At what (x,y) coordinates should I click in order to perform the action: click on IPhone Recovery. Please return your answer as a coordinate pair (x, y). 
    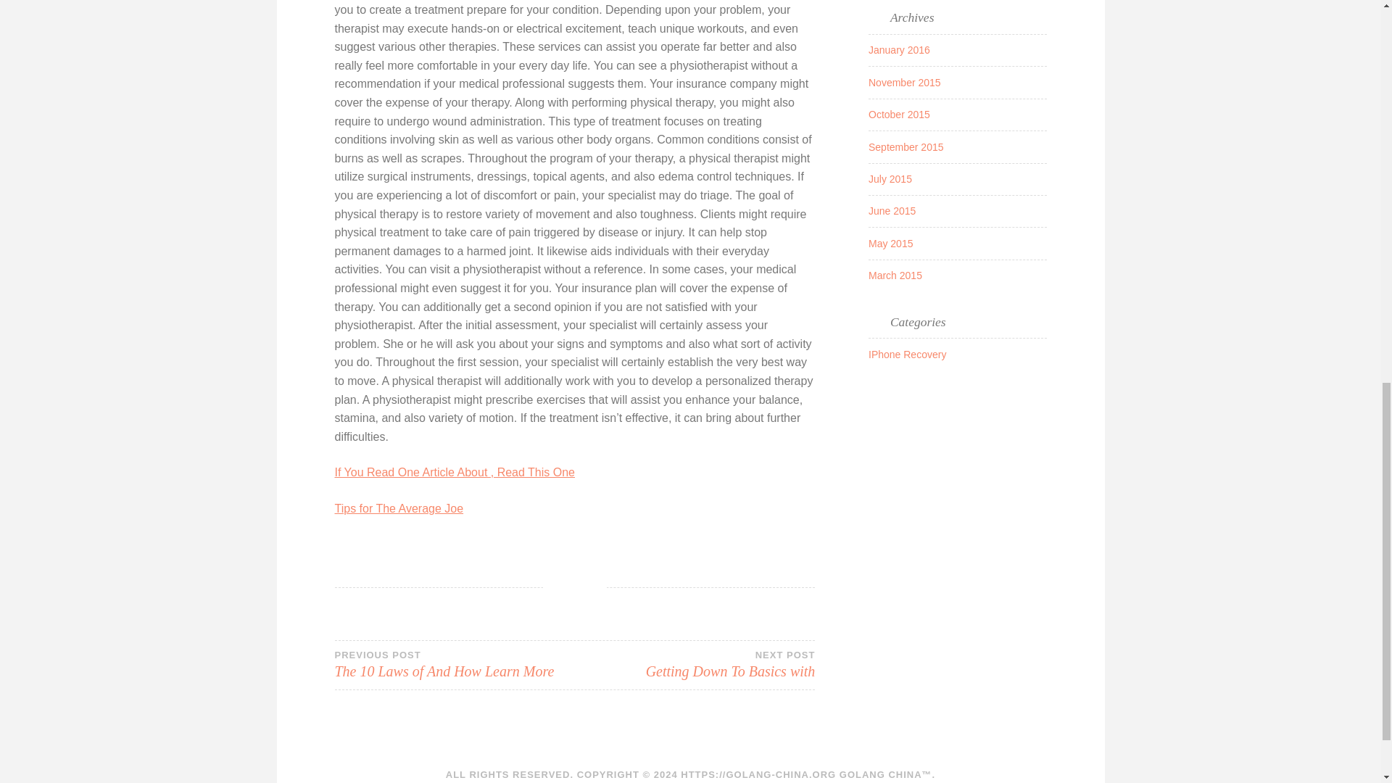
    Looking at the image, I should click on (455, 664).